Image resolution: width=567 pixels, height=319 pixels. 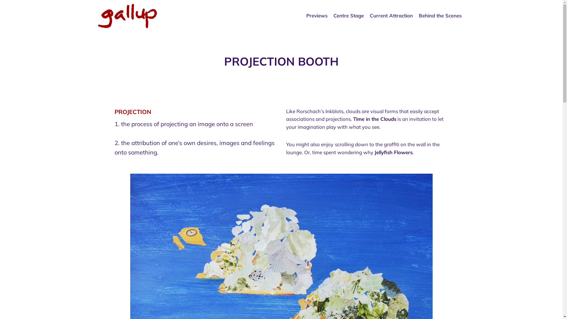 What do you see at coordinates (440, 16) in the screenshot?
I see `Behind the Scenes` at bounding box center [440, 16].